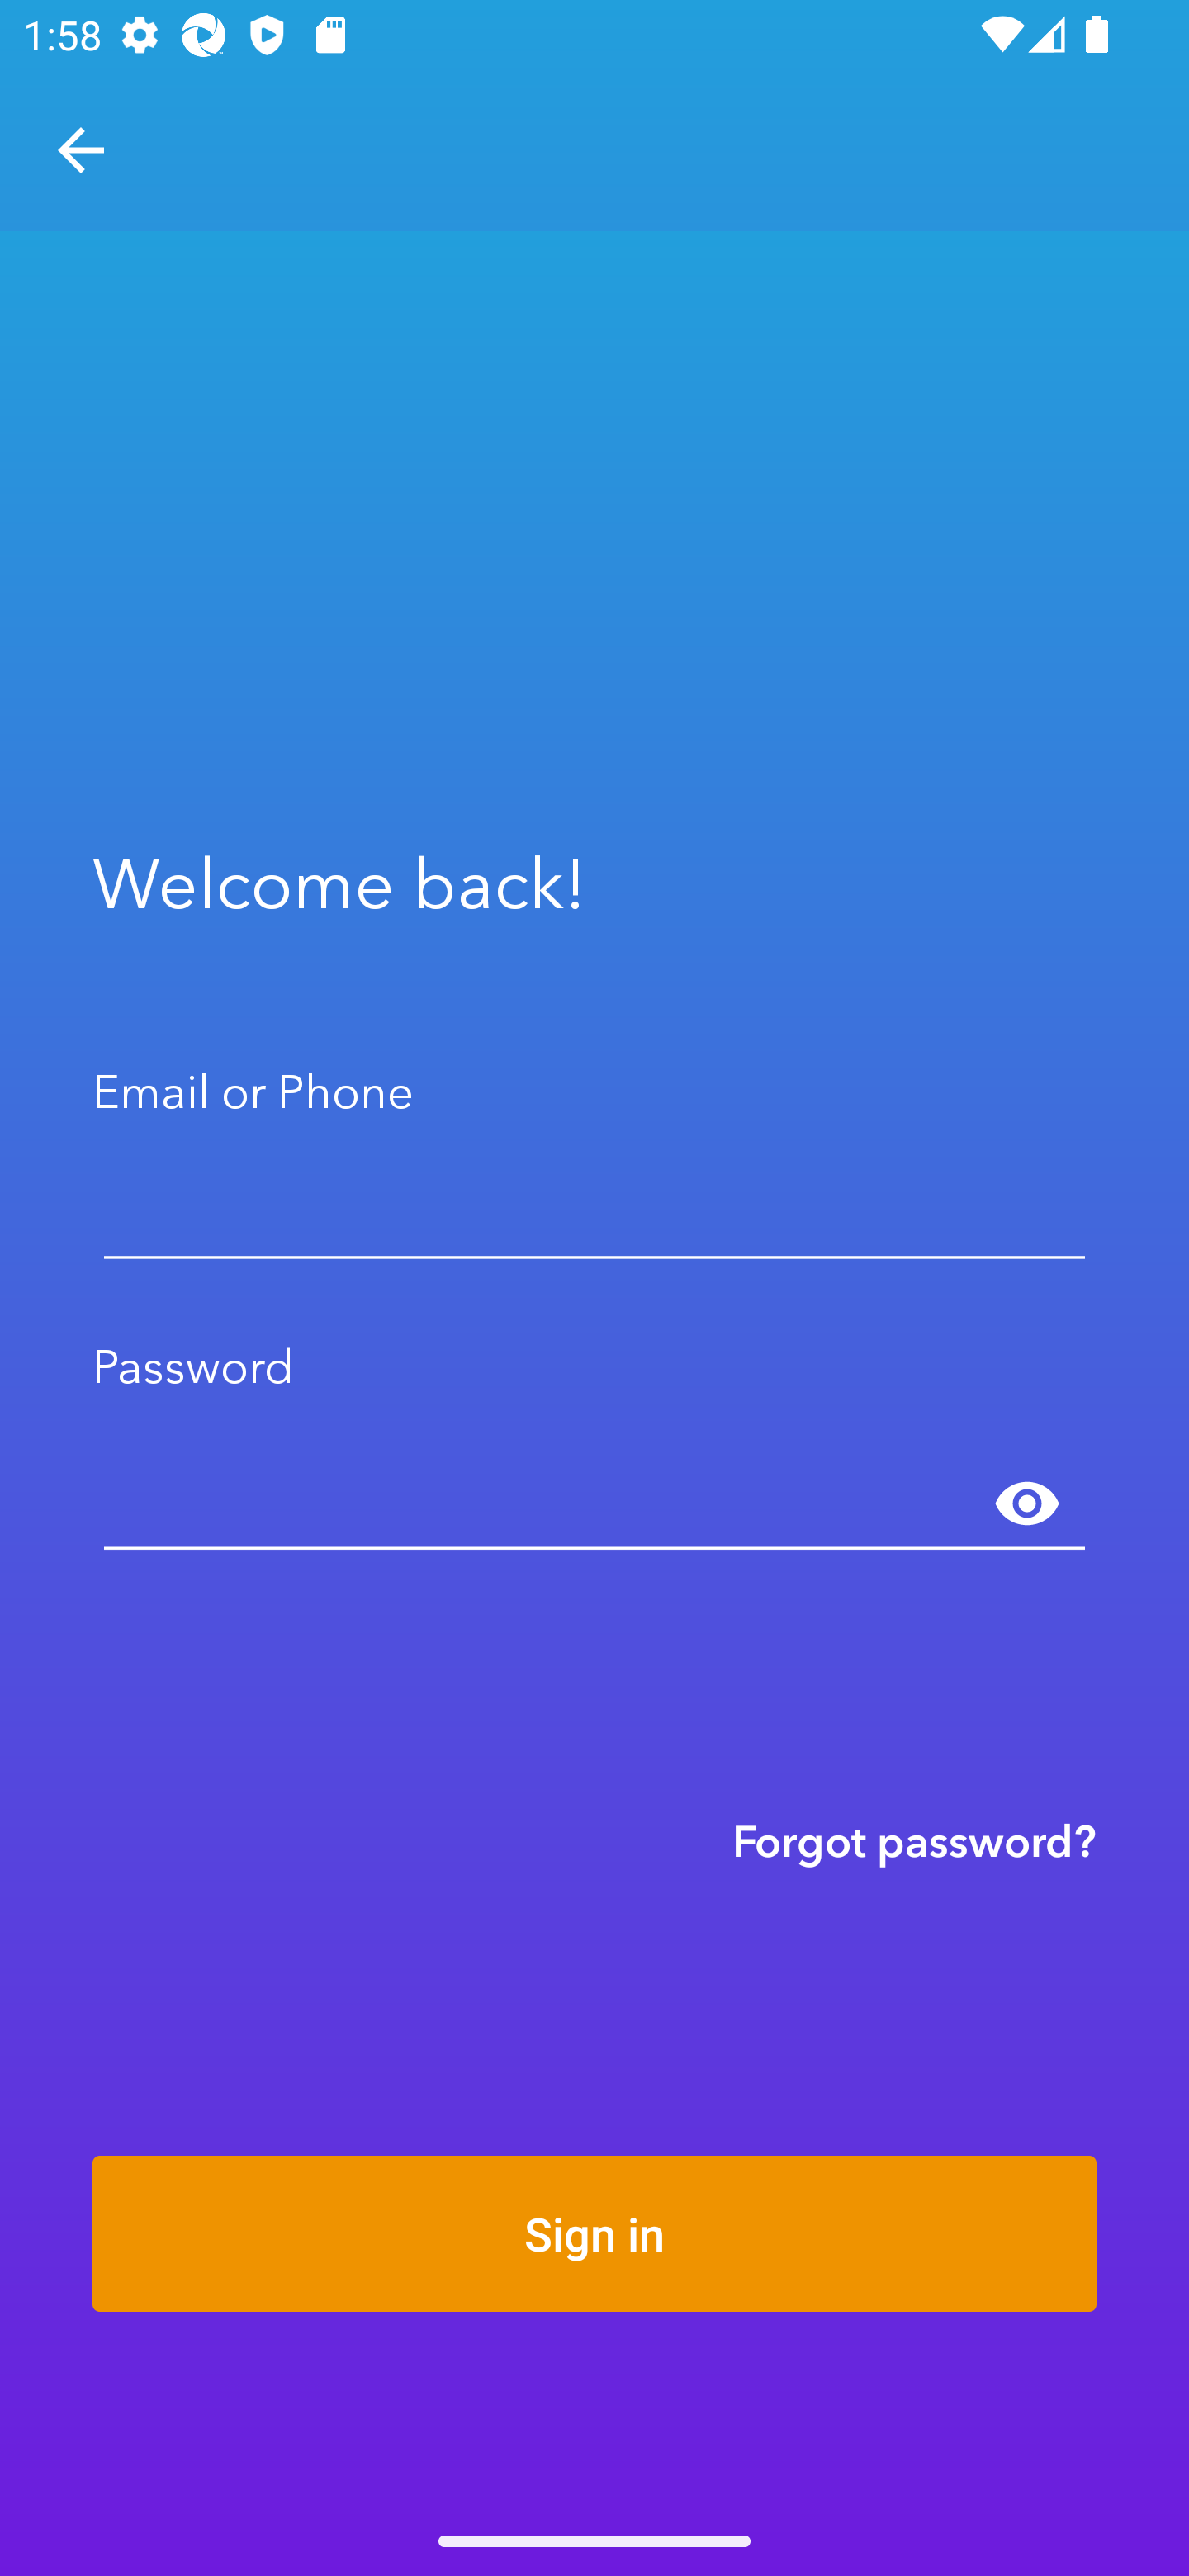 The width and height of the screenshot is (1189, 2576). I want to click on Navigate up, so click(81, 150).